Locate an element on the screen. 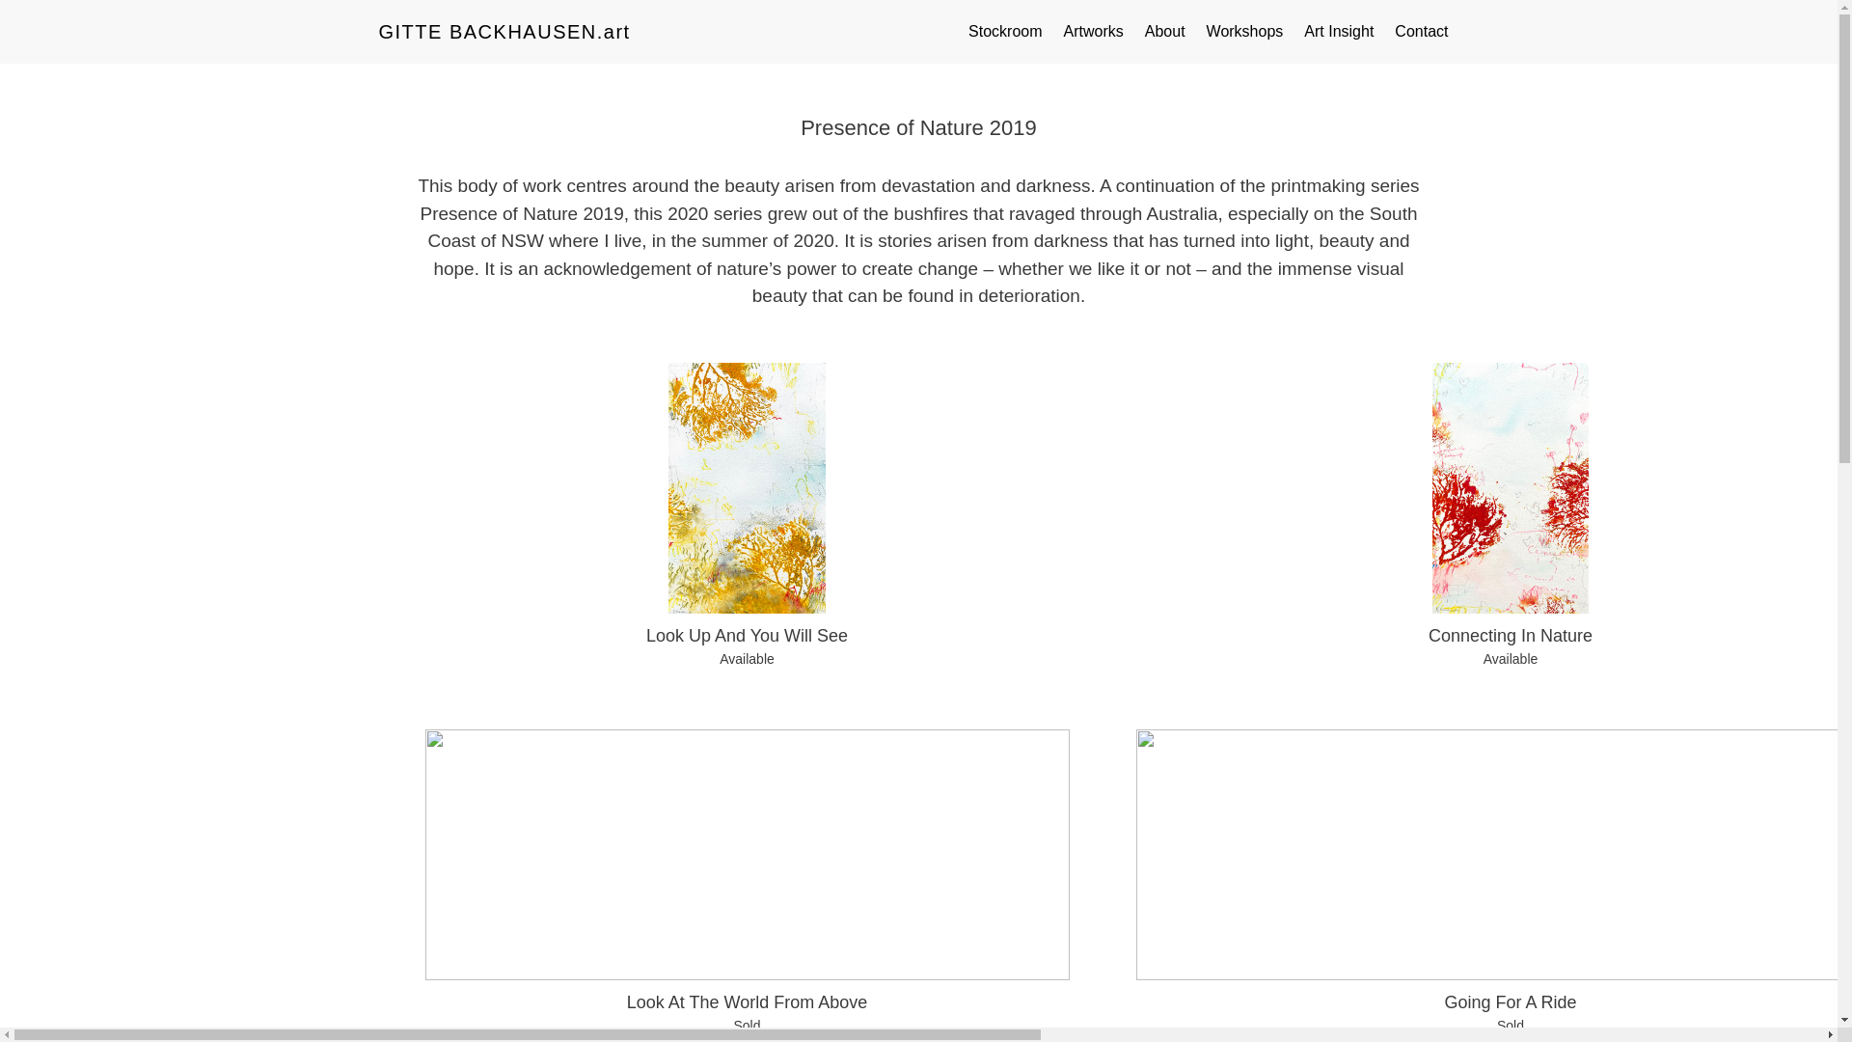 Image resolution: width=1852 pixels, height=1042 pixels. GITTE BACKHAUSEN.art is located at coordinates (504, 31).